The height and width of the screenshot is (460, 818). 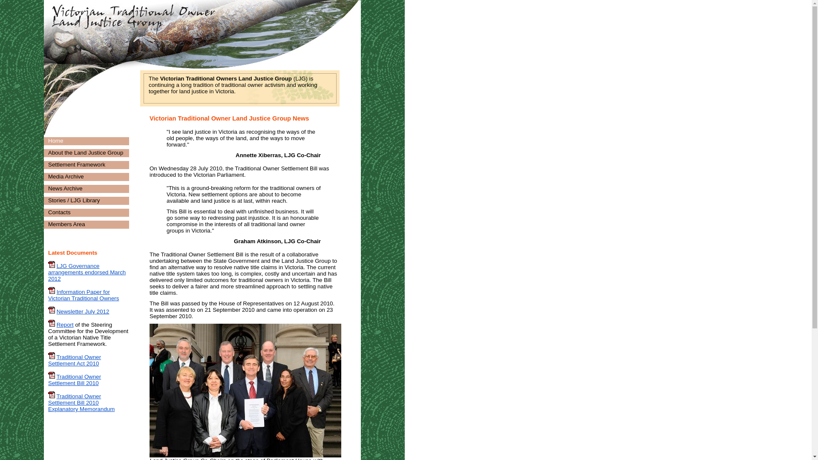 I want to click on About the Land Justice Group, so click(x=86, y=152).